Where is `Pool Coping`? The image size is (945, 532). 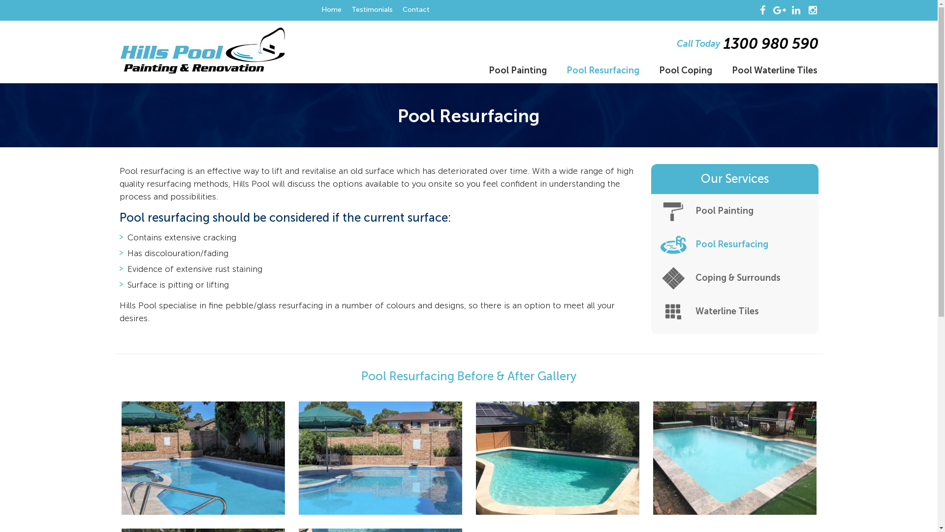
Pool Coping is located at coordinates (685, 71).